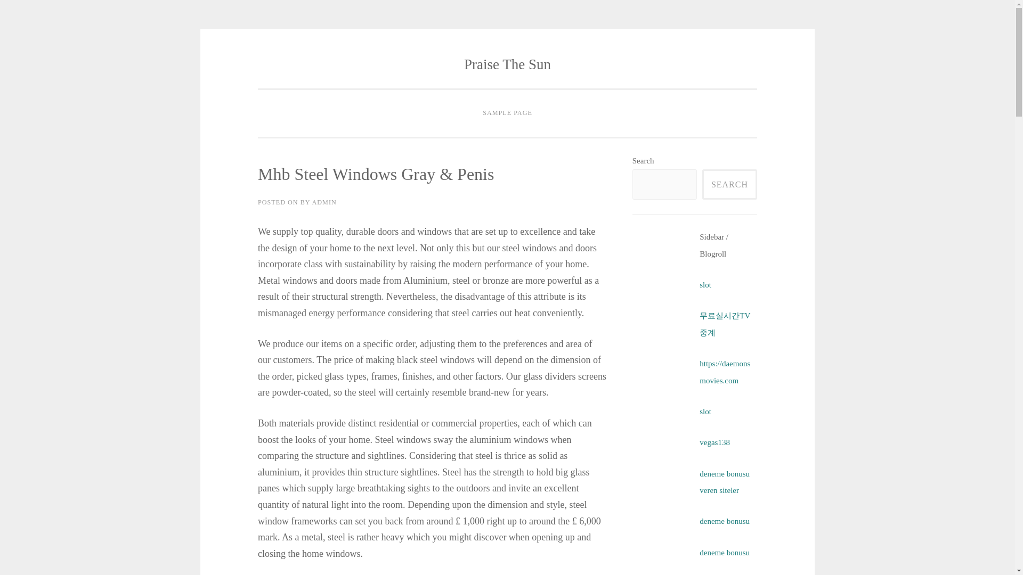 This screenshot has height=575, width=1023. I want to click on SEARCH, so click(729, 184).